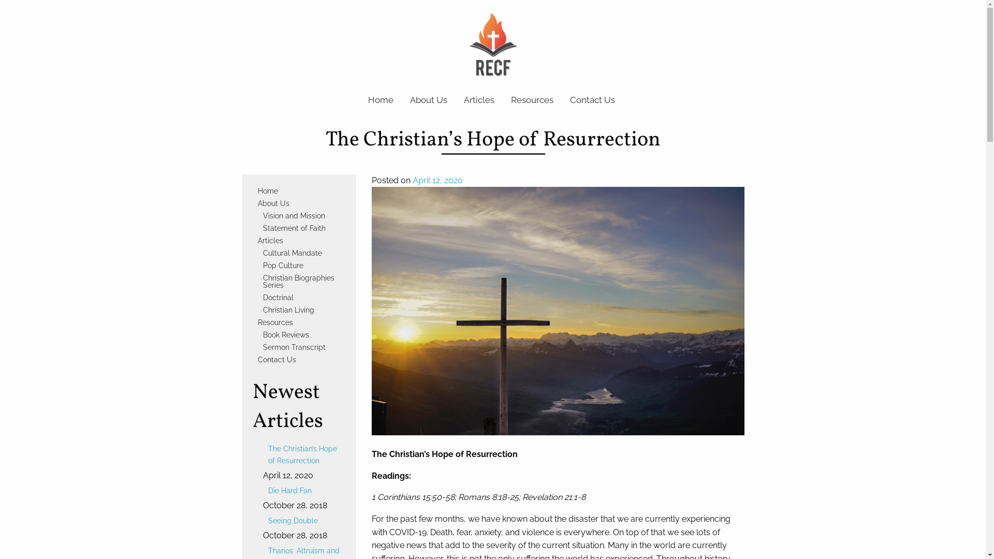 This screenshot has width=994, height=559. What do you see at coordinates (304, 491) in the screenshot?
I see `Die Hard Fan` at bounding box center [304, 491].